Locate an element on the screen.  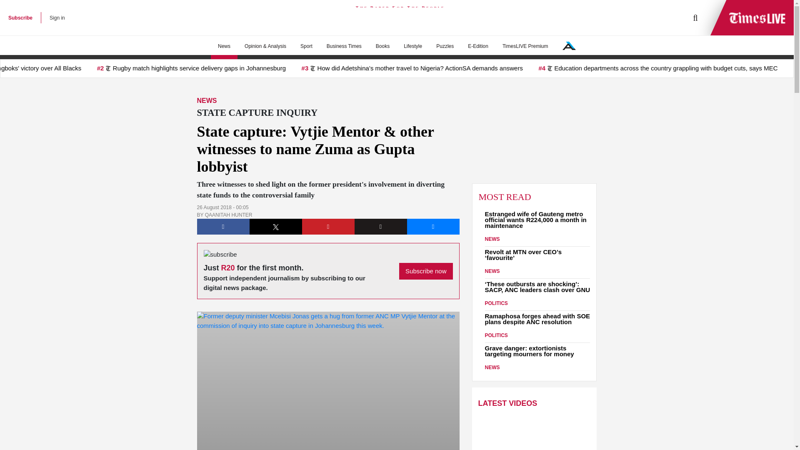
Business Times is located at coordinates (344, 46).